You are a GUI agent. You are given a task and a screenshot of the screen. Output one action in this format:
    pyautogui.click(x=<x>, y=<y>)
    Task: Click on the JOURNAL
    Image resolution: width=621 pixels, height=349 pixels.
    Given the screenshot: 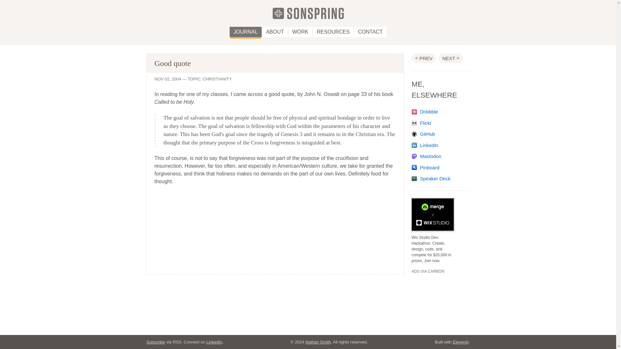 What is the action you would take?
    pyautogui.click(x=245, y=32)
    